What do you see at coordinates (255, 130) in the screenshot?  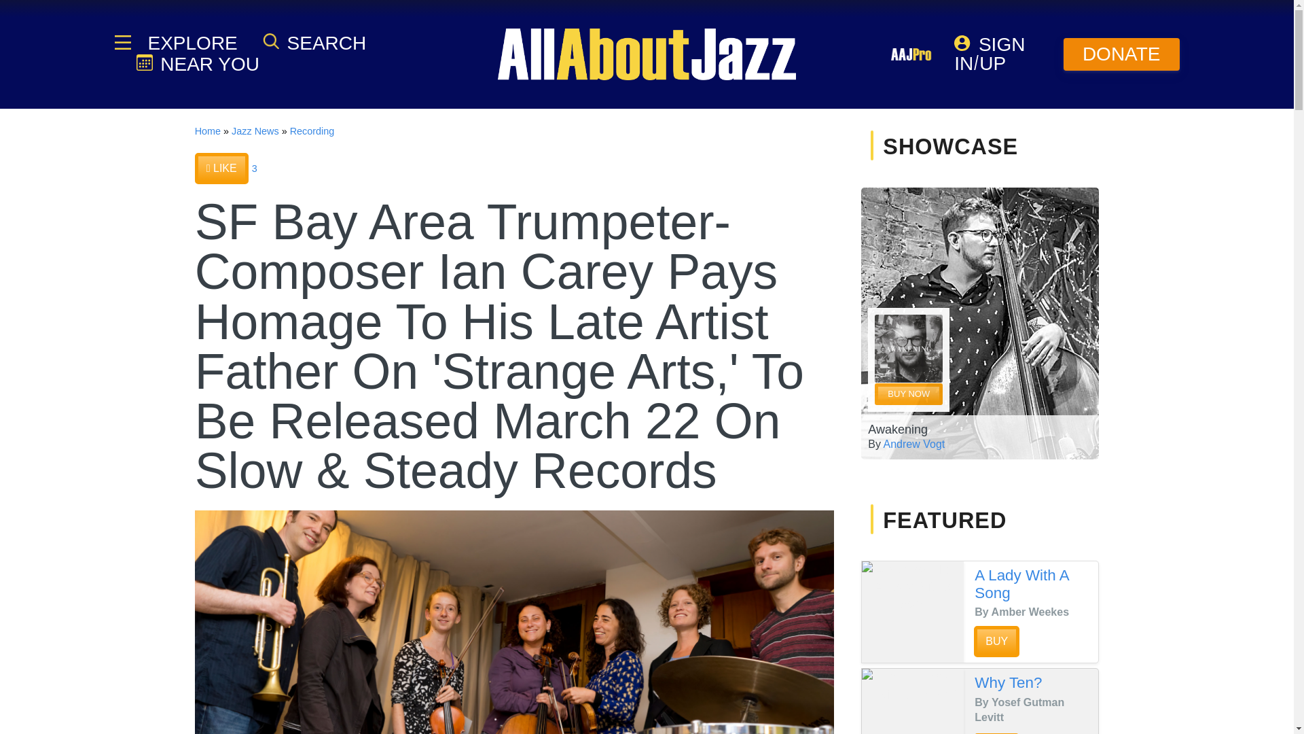 I see `Jazz News` at bounding box center [255, 130].